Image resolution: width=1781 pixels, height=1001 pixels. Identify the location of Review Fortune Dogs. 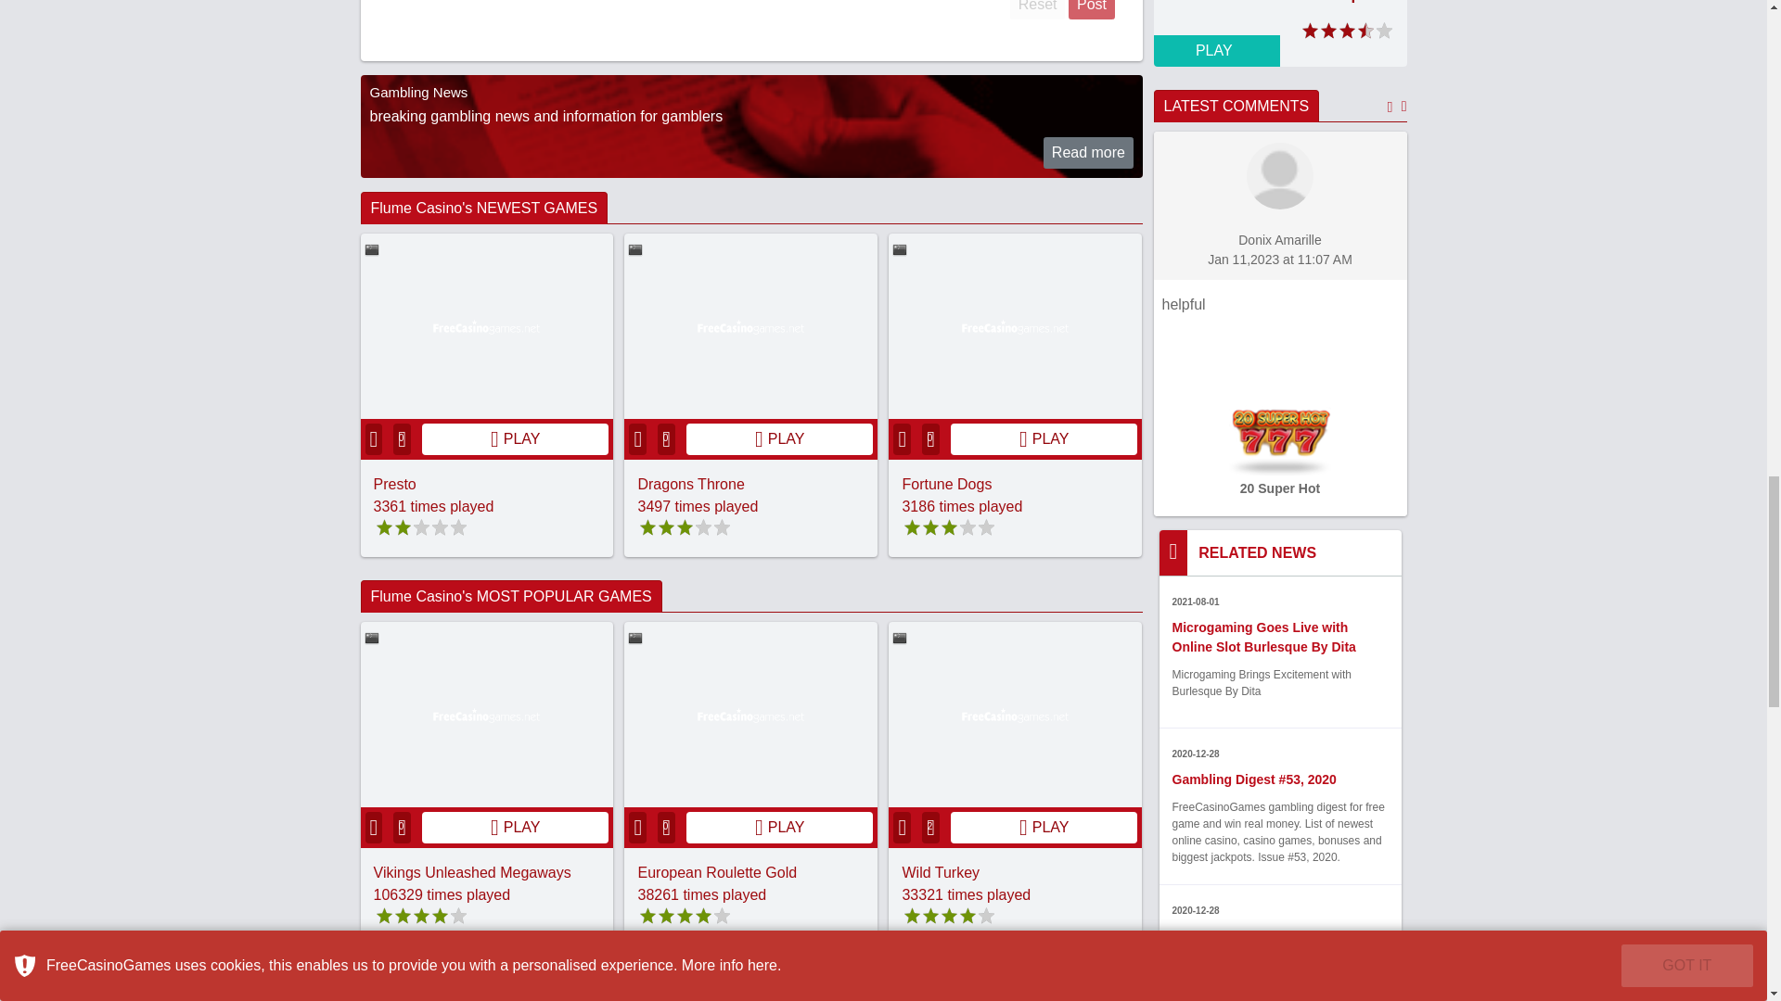
(946, 484).